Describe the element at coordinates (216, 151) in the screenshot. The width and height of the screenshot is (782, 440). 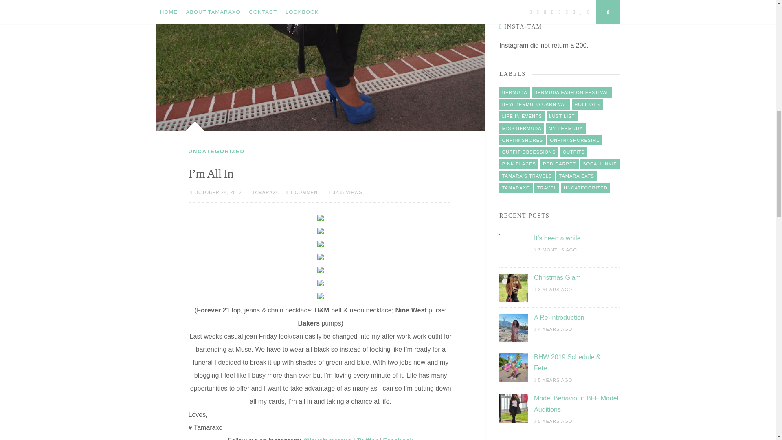
I see `UNCATEGORIZED` at that location.